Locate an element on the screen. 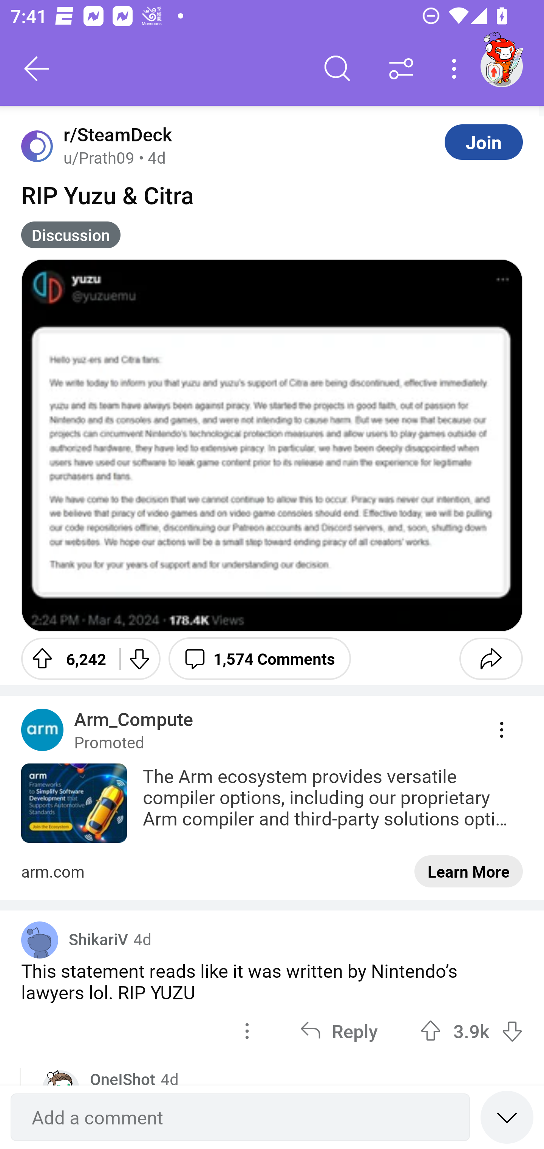 This screenshot has width=544, height=1149. Sort comments is located at coordinates (401, 69).